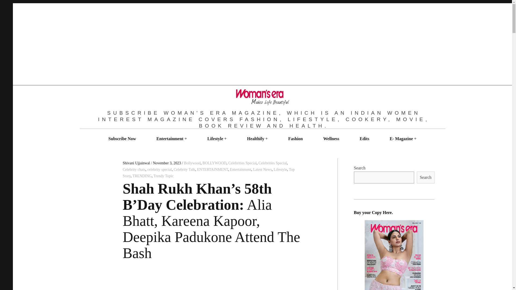 The height and width of the screenshot is (290, 516). I want to click on Subscribe Now, so click(122, 139).